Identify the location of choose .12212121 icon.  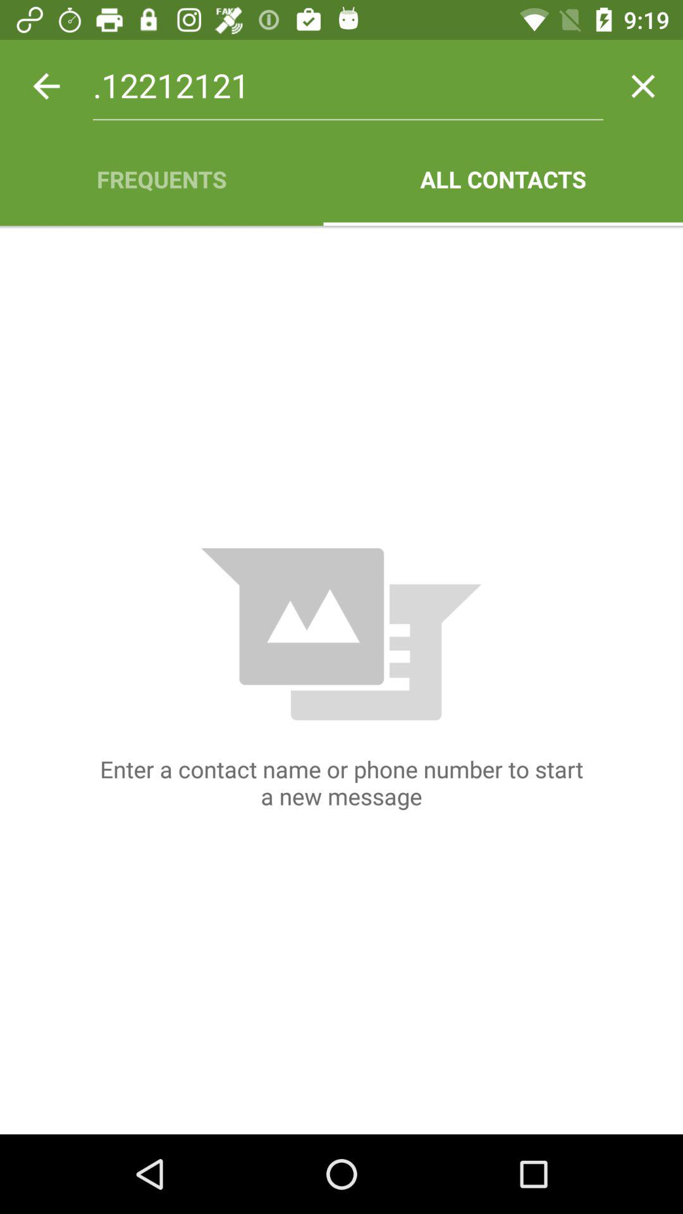
(348, 86).